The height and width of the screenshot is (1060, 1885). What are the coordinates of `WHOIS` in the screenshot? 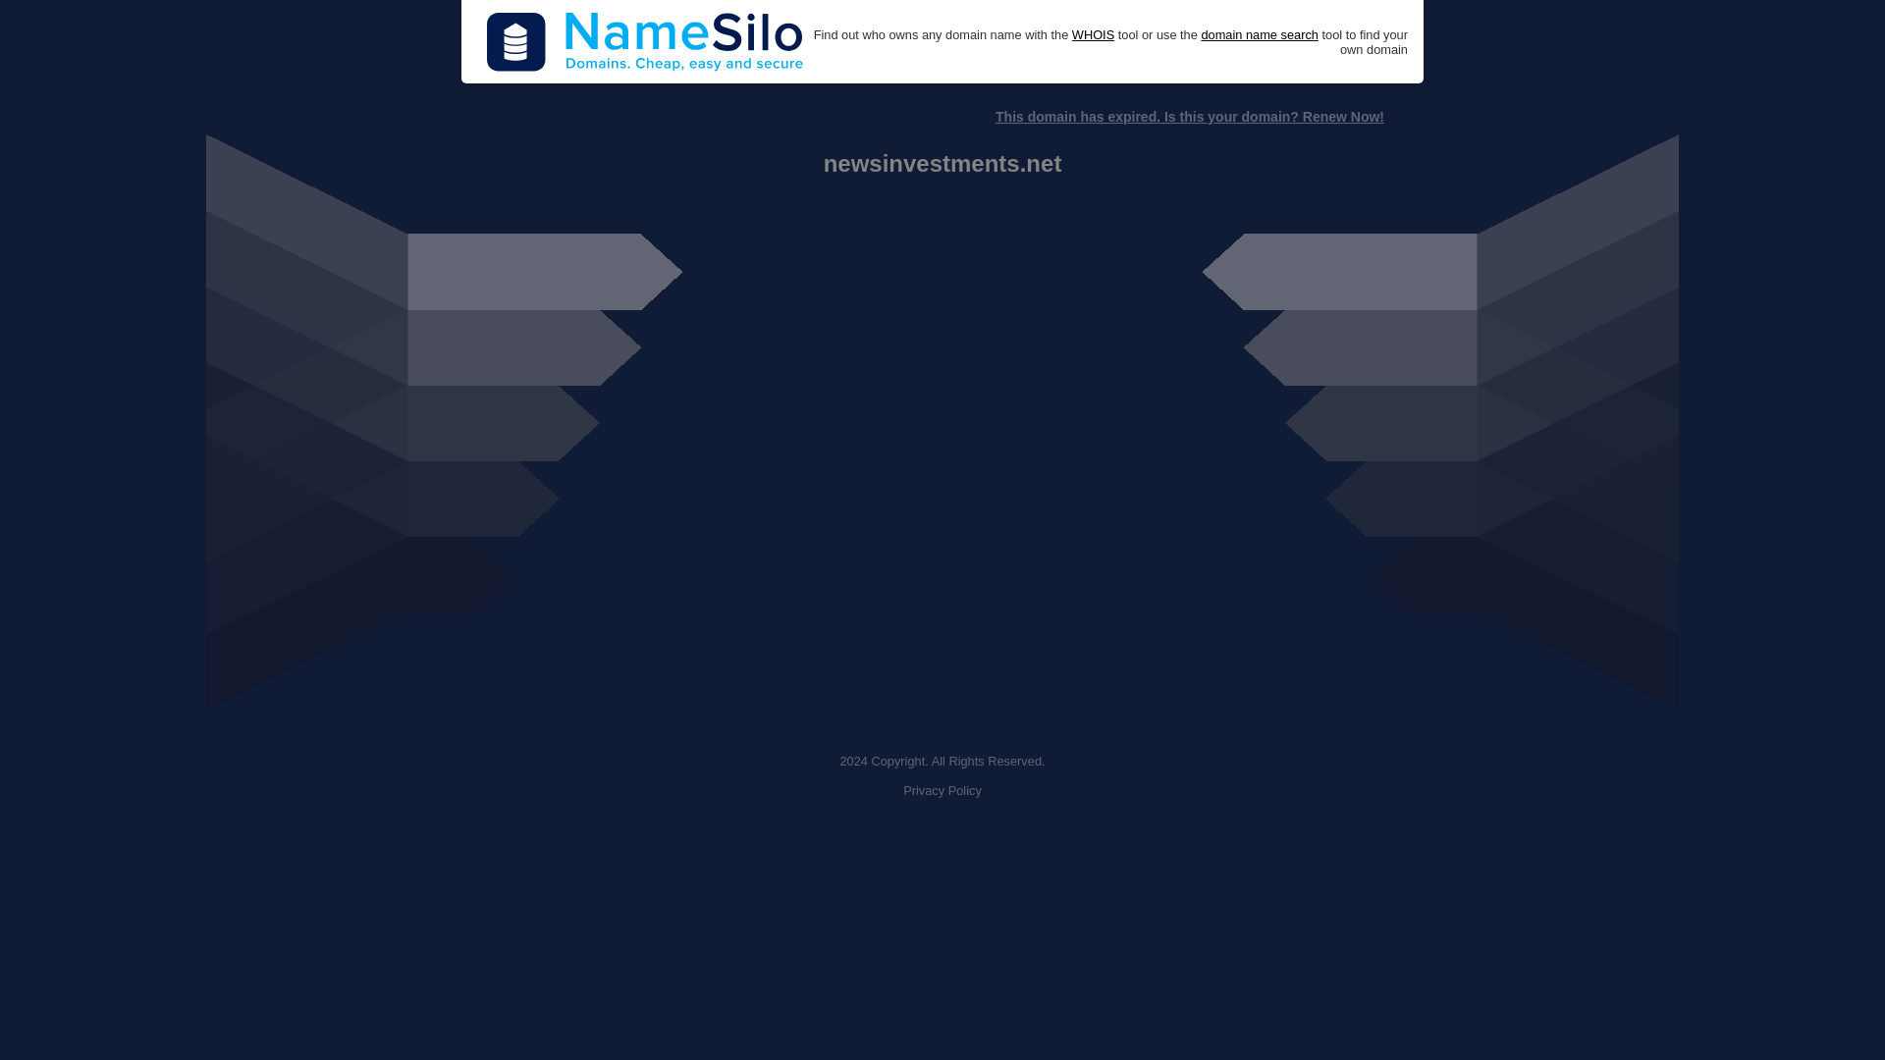 It's located at (1093, 35).